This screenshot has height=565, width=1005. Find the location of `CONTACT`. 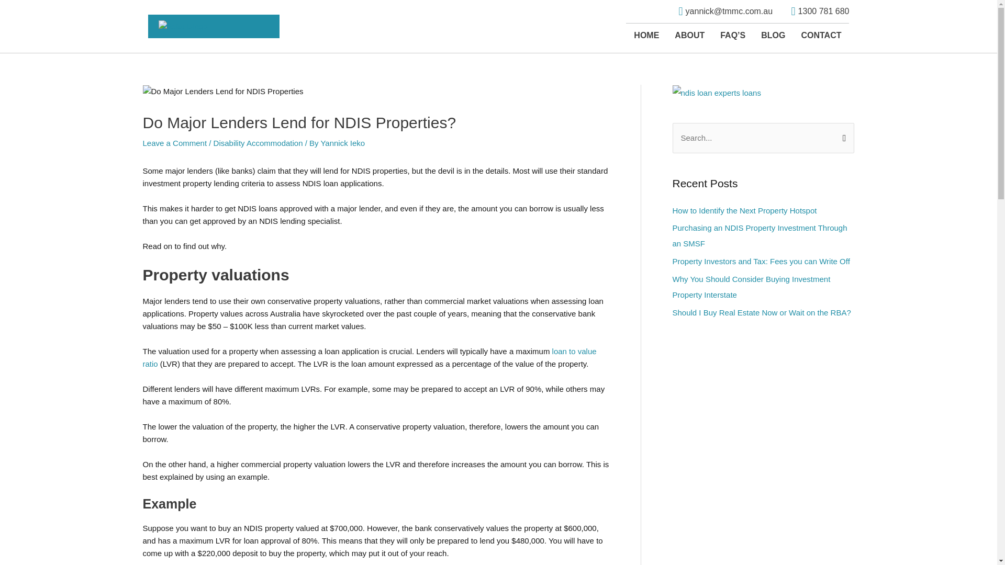

CONTACT is located at coordinates (821, 36).